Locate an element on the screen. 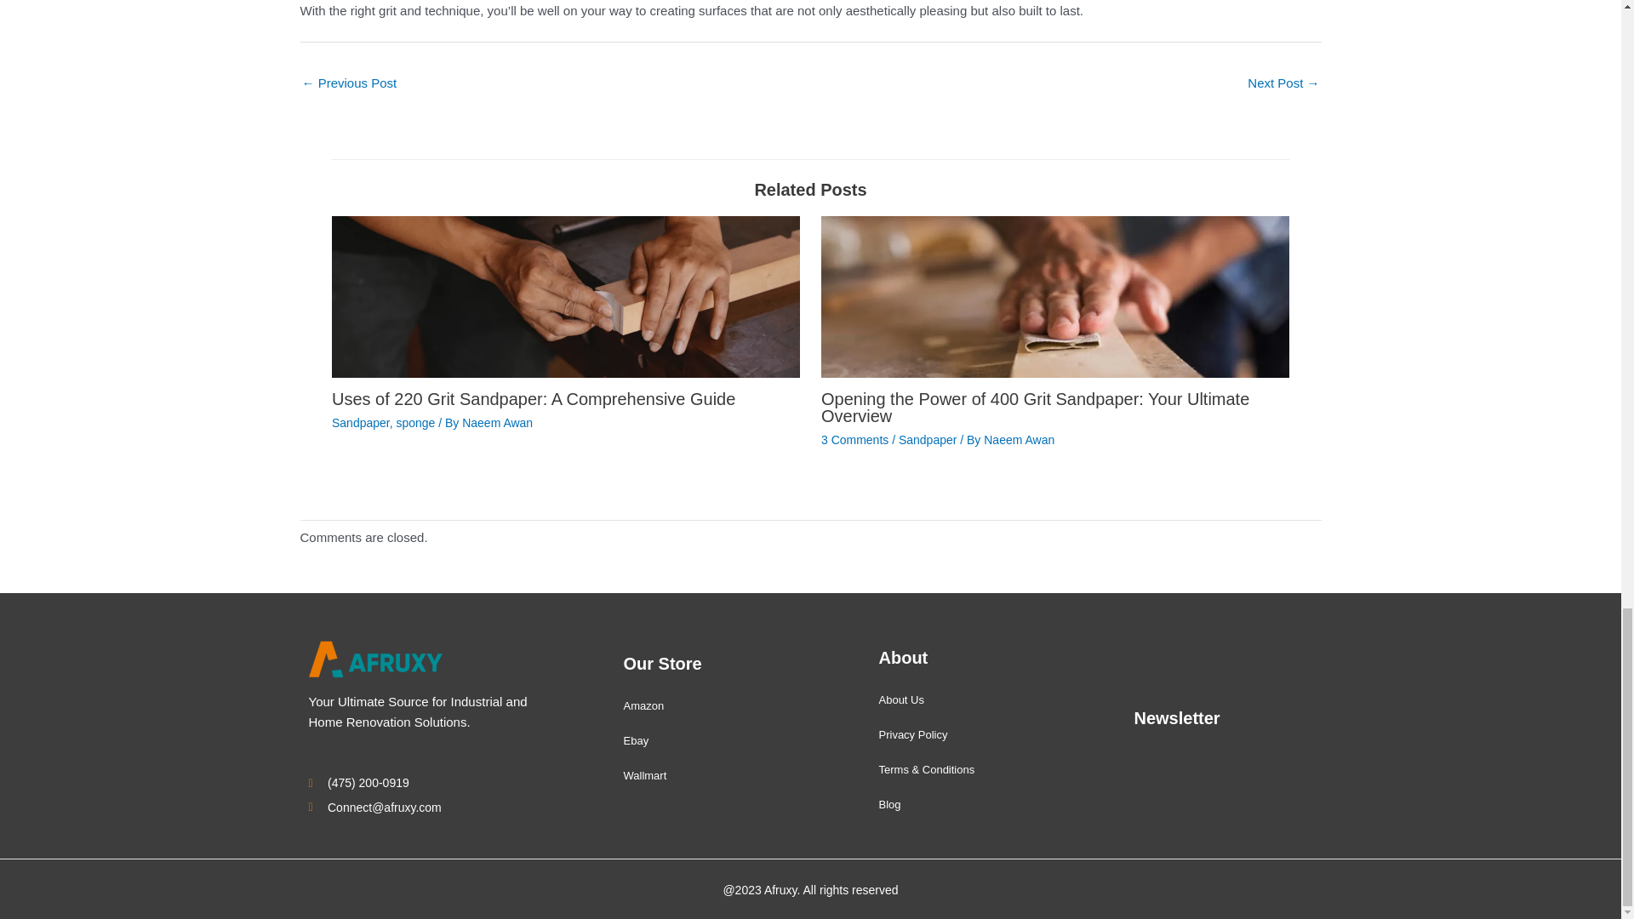  View all posts by Naeem Awan is located at coordinates (1018, 439).